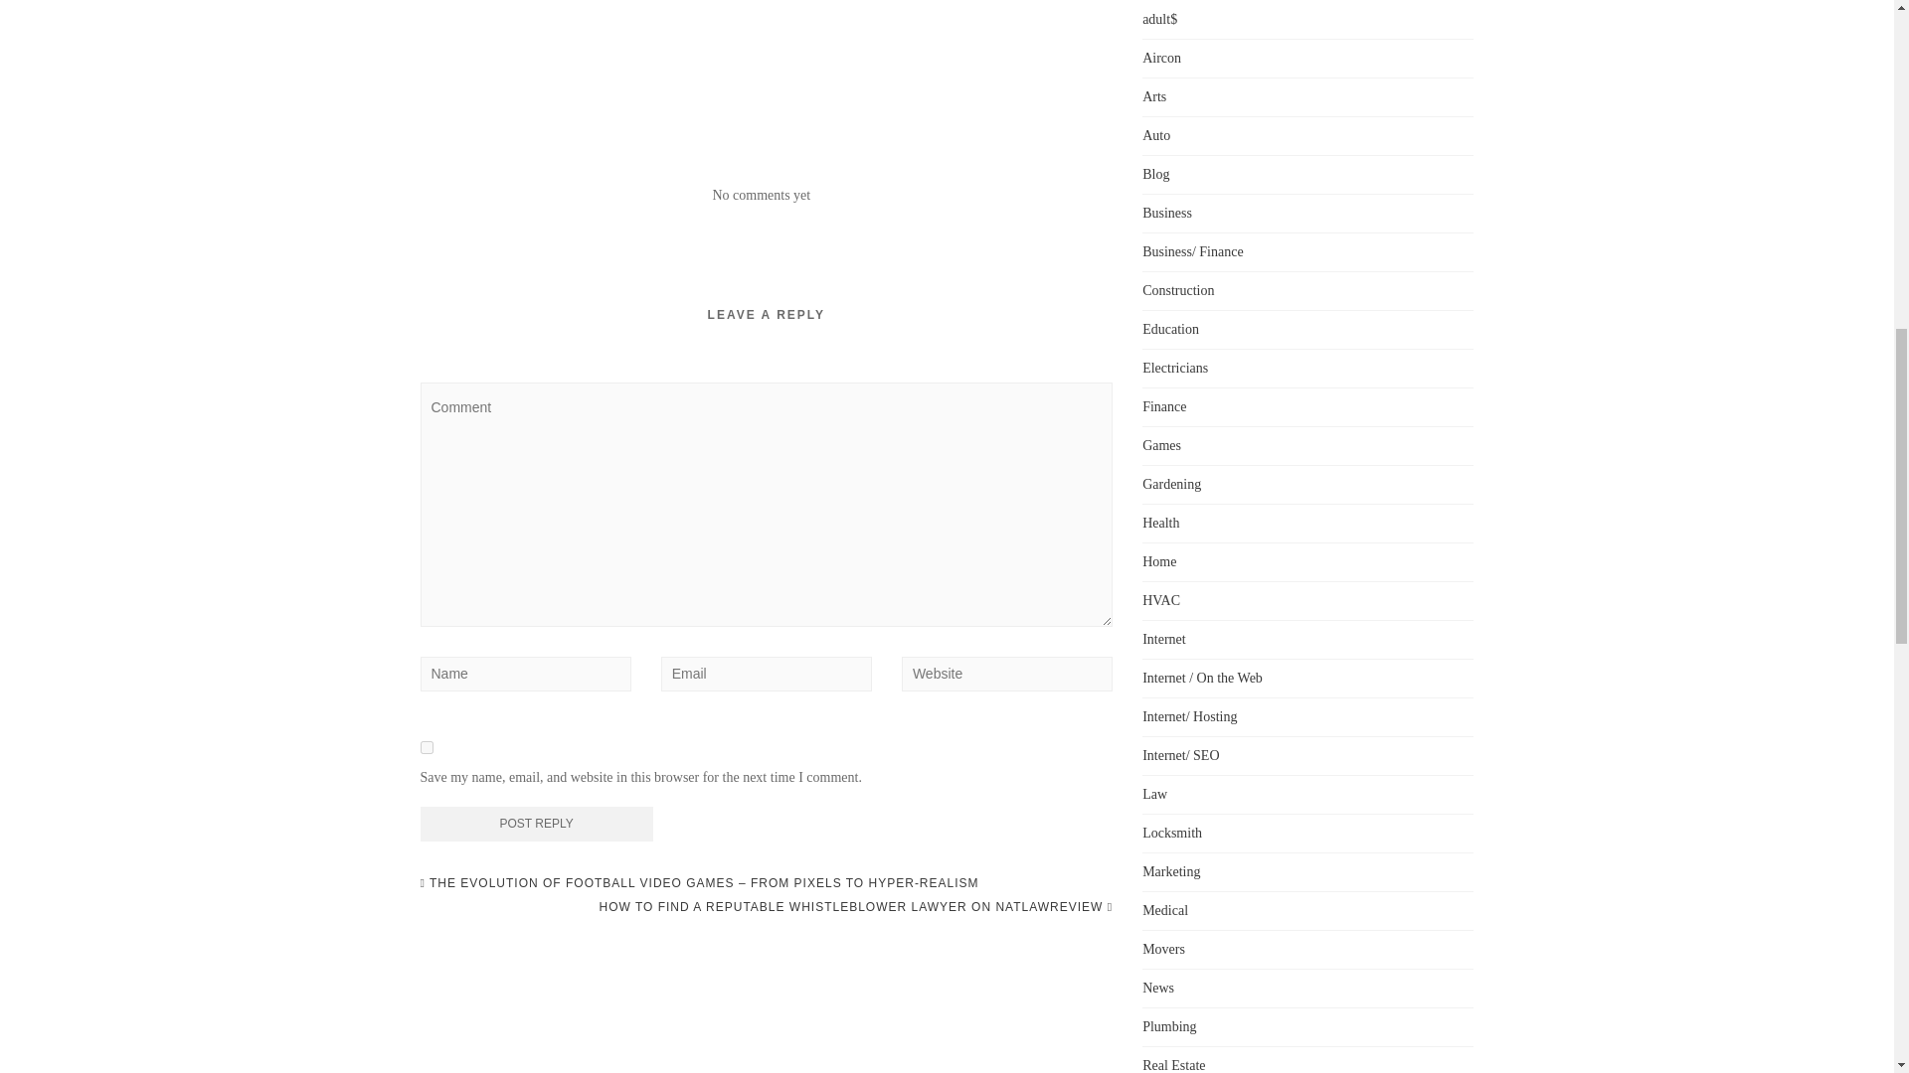  Describe the element at coordinates (1161, 58) in the screenshot. I see `Aircon` at that location.